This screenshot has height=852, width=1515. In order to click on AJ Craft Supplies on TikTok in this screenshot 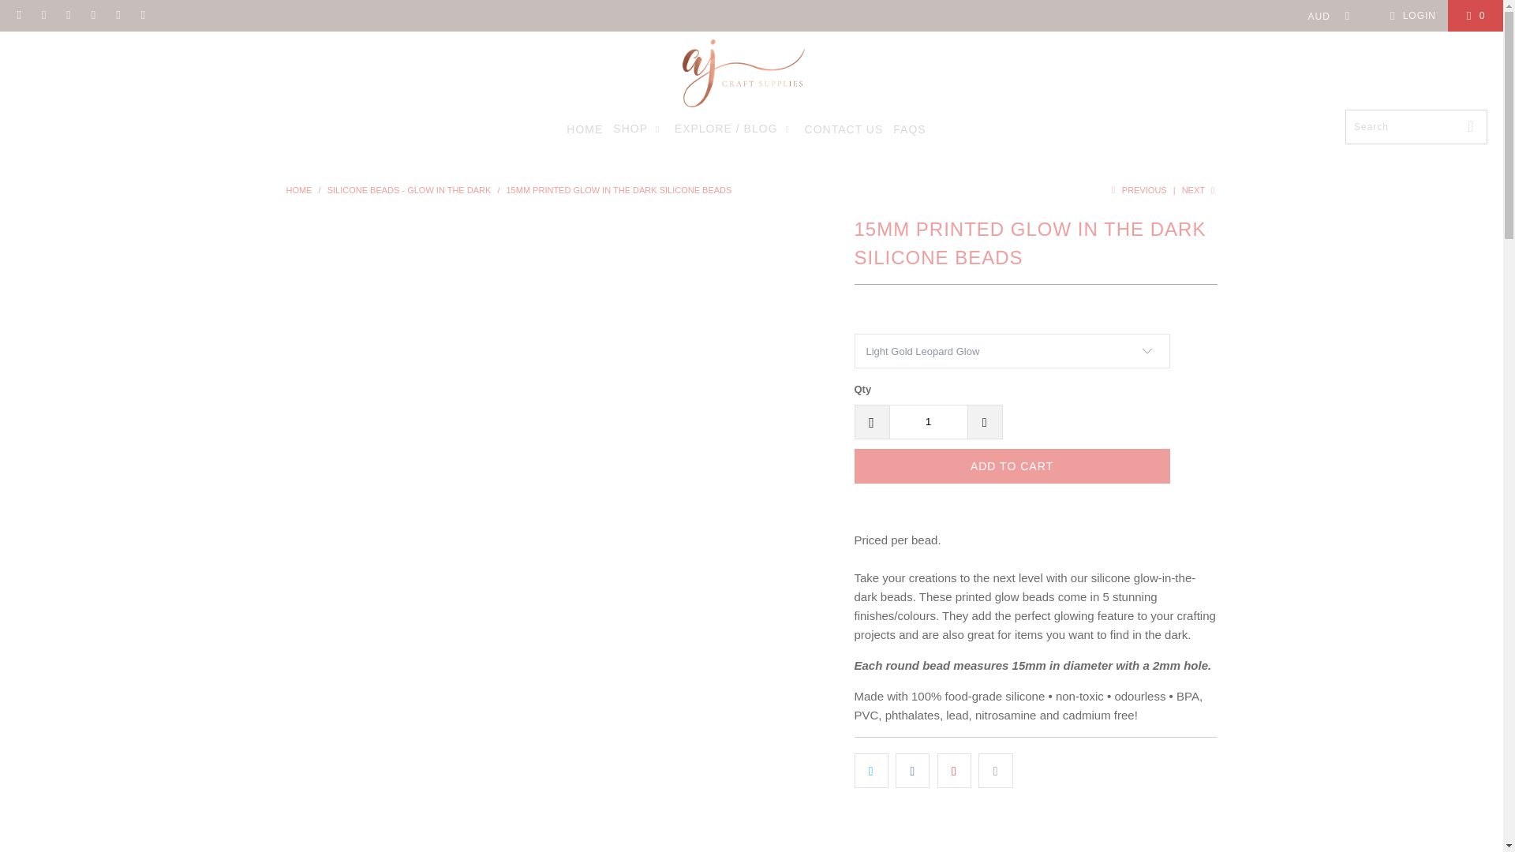, I will do `click(117, 16)`.